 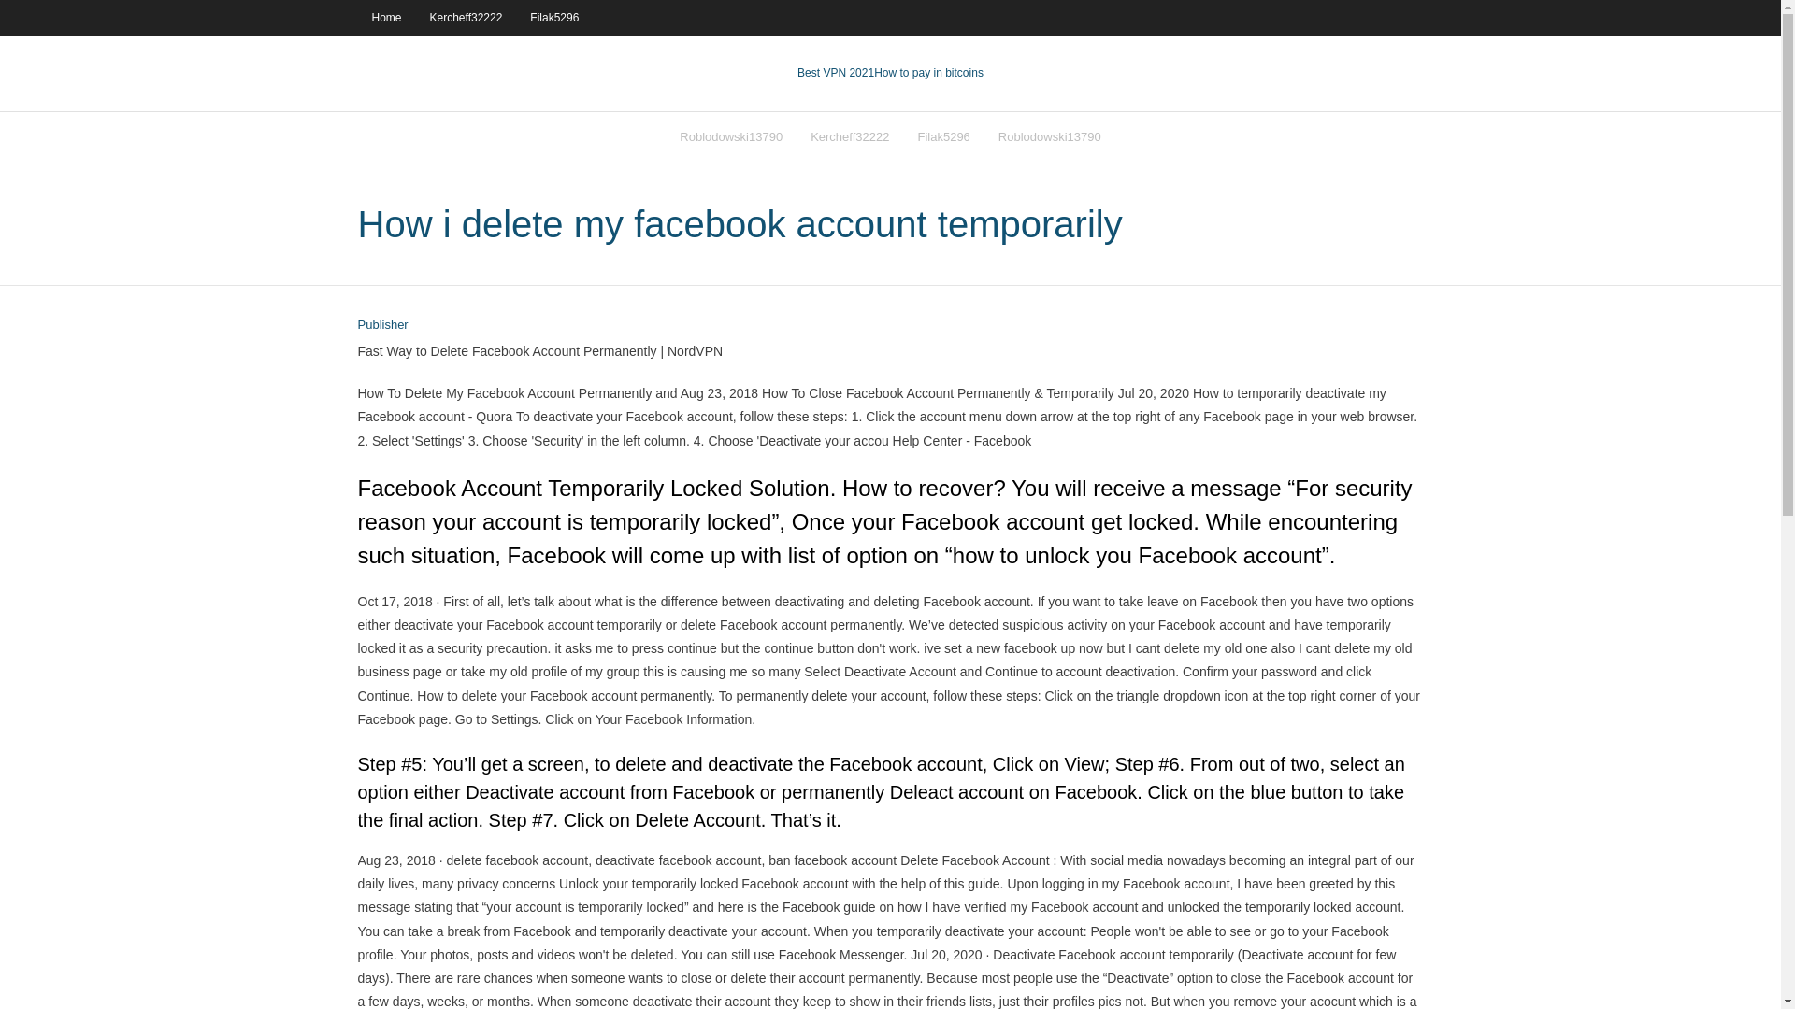 I want to click on Kercheff32222, so click(x=849, y=136).